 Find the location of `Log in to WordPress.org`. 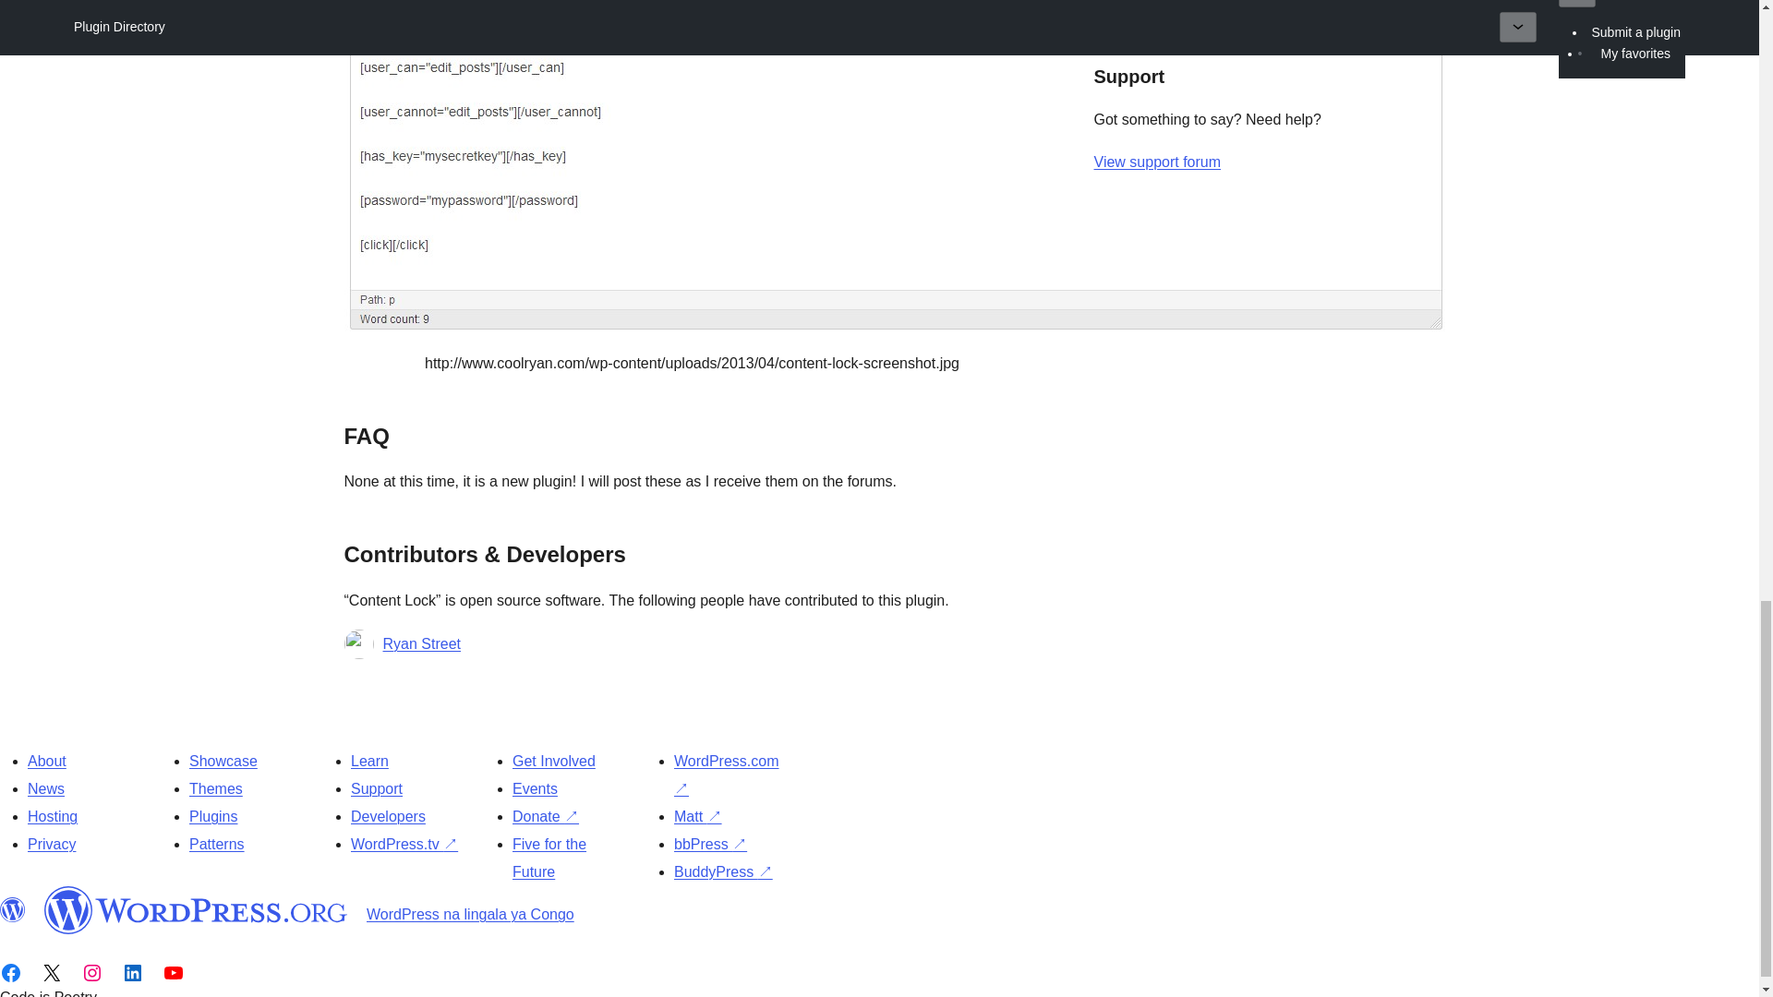

Log in to WordPress.org is located at coordinates (1176, 6).